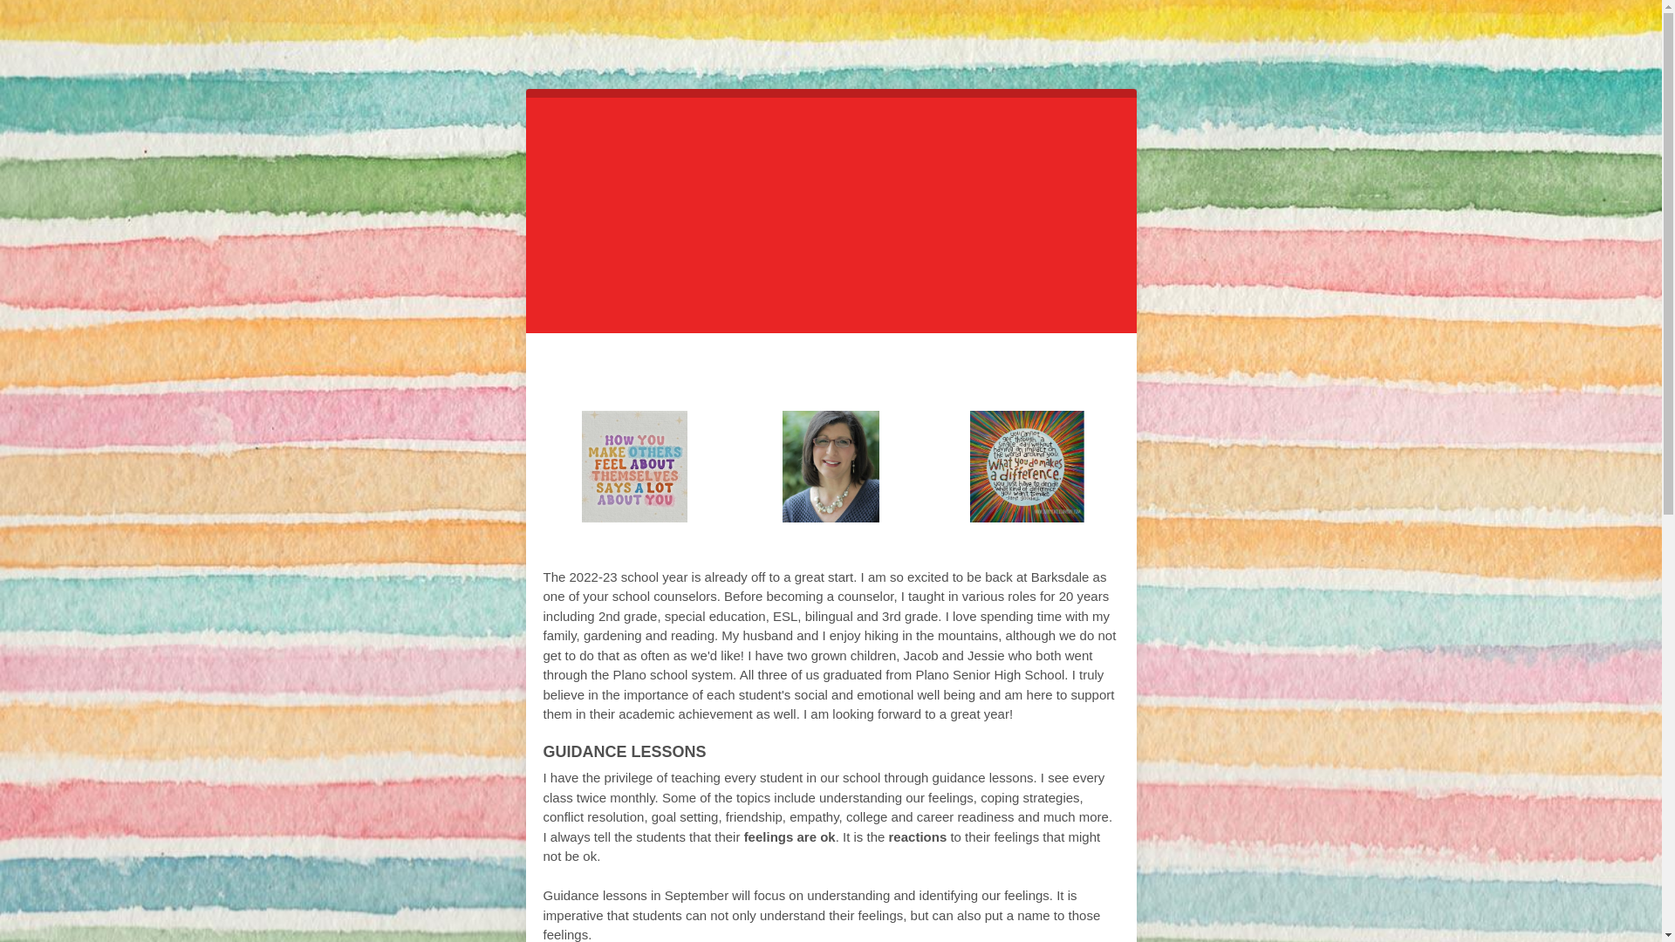 Image resolution: width=1675 pixels, height=942 pixels. Describe the element at coordinates (646, 365) in the screenshot. I see `MEET` at that location.